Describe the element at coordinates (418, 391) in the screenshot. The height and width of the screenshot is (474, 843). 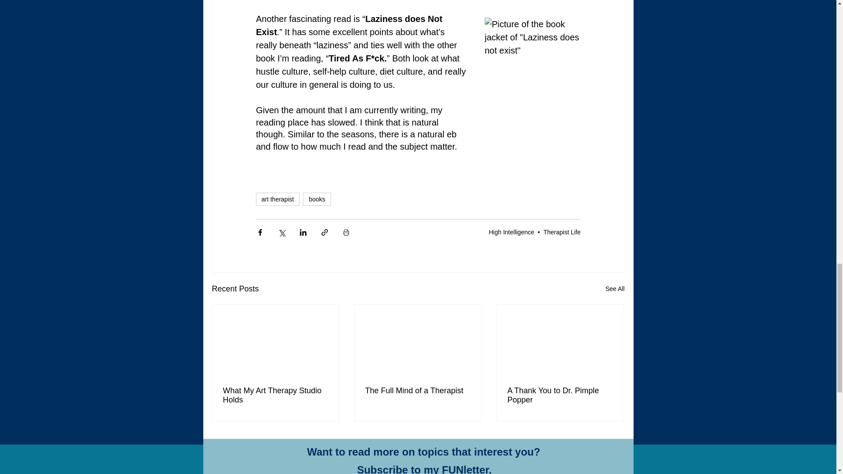
I see `The Full Mind of a Therapist` at that location.